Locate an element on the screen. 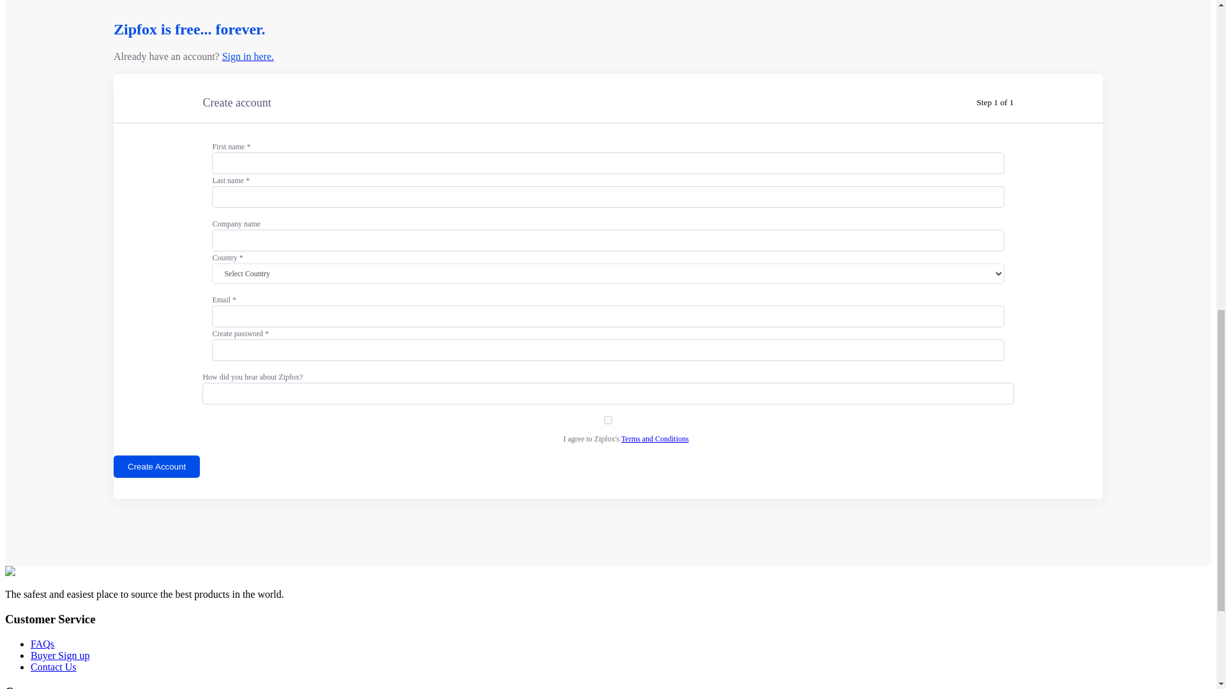  FAQs is located at coordinates (42, 644).